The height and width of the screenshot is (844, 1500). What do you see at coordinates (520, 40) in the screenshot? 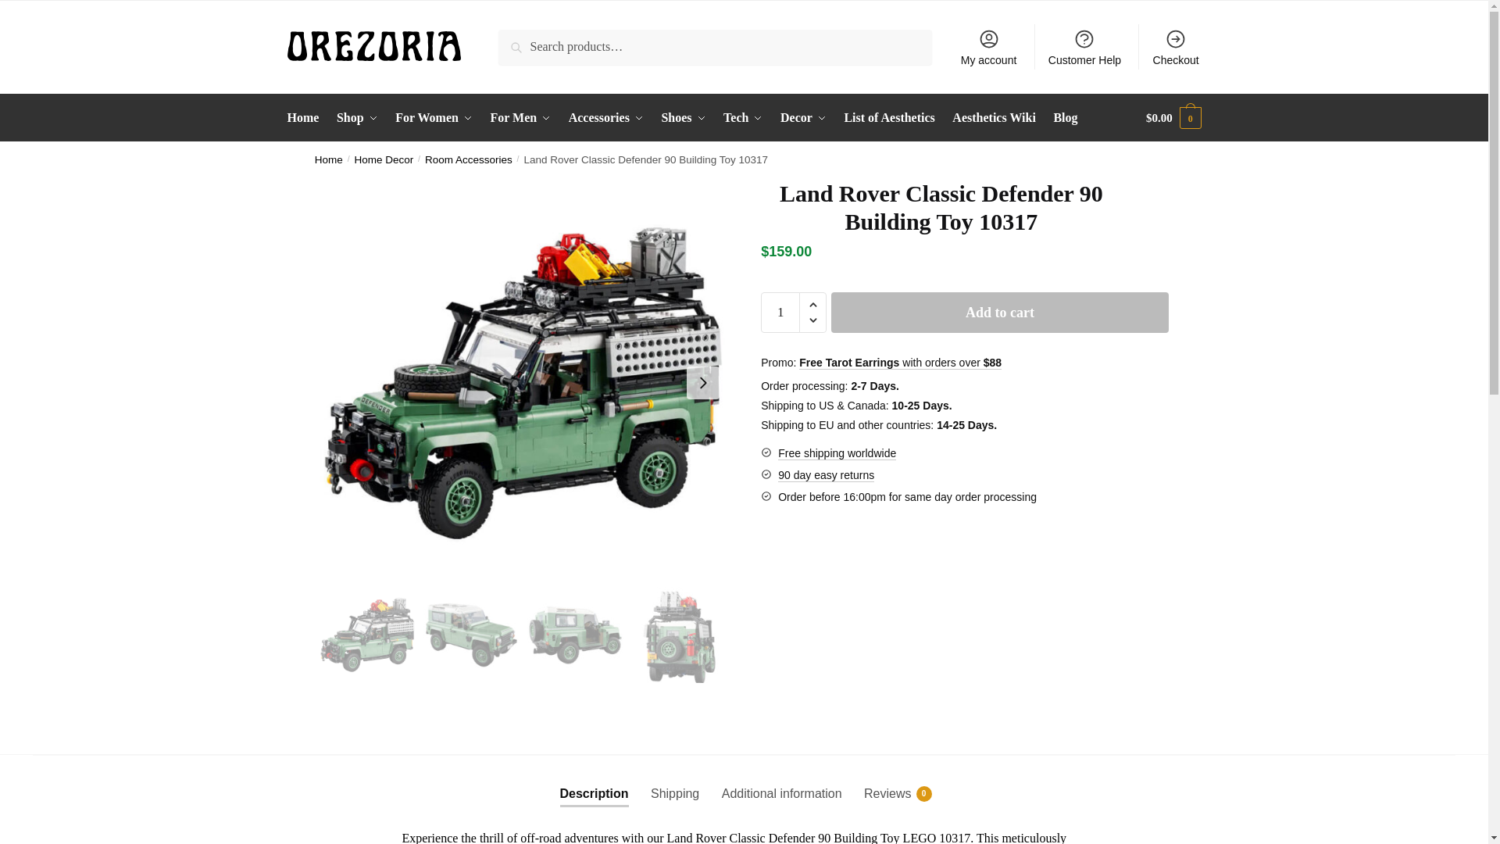
I see `Search` at bounding box center [520, 40].